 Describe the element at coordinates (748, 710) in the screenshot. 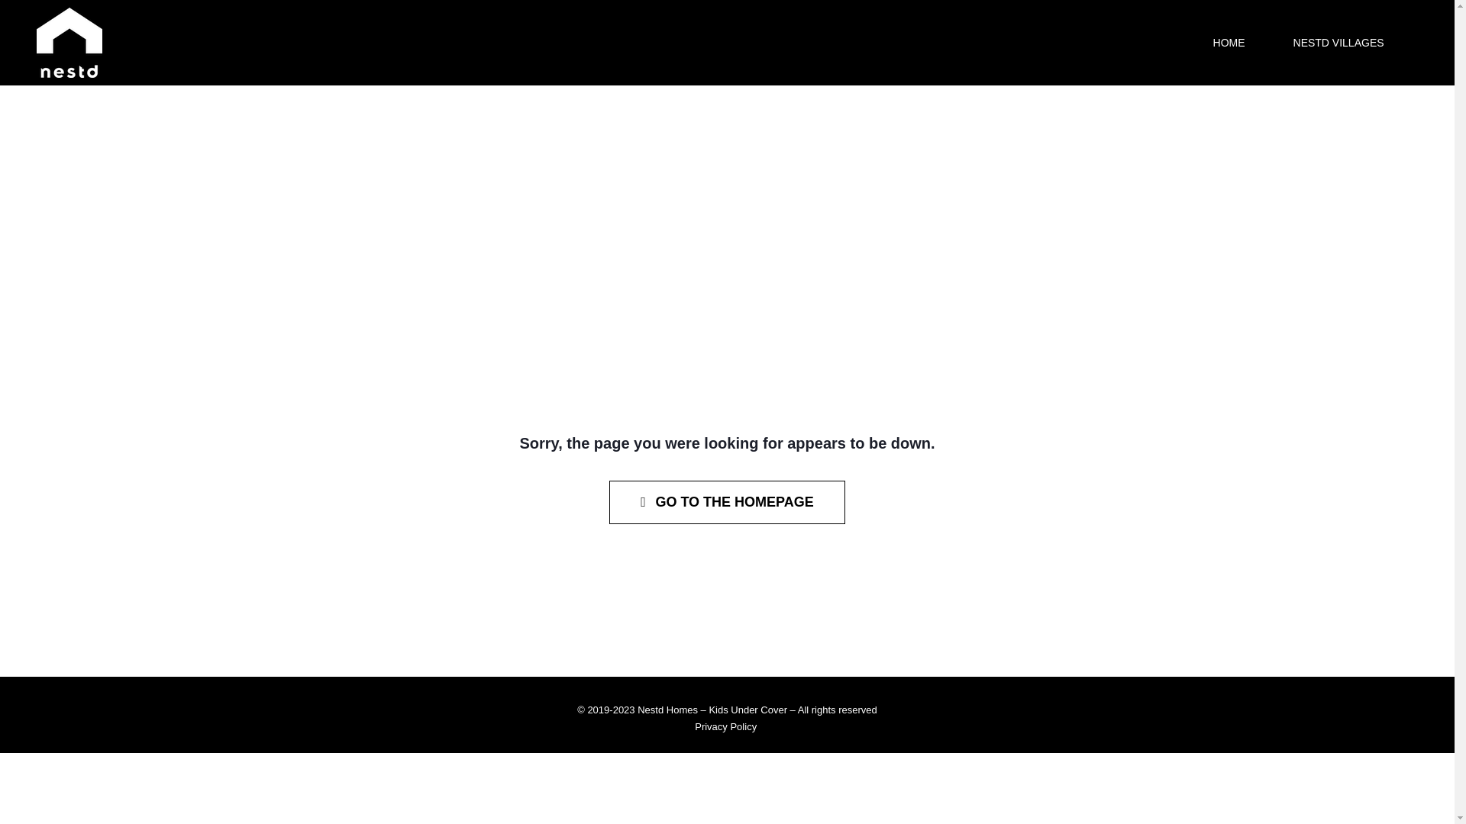

I see `Kids Under Cover` at that location.